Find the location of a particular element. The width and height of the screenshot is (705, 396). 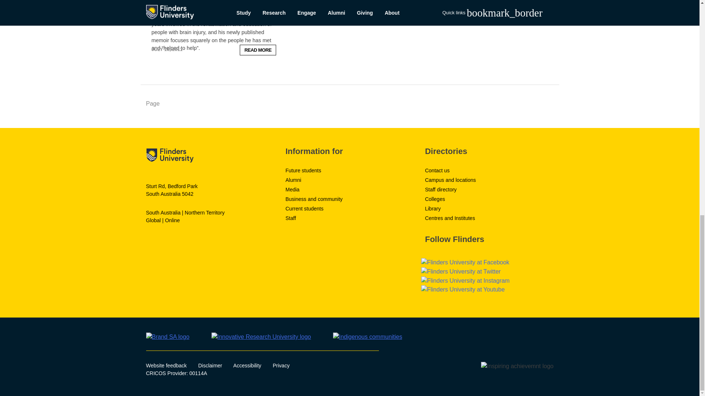

Colleges is located at coordinates (435, 199).